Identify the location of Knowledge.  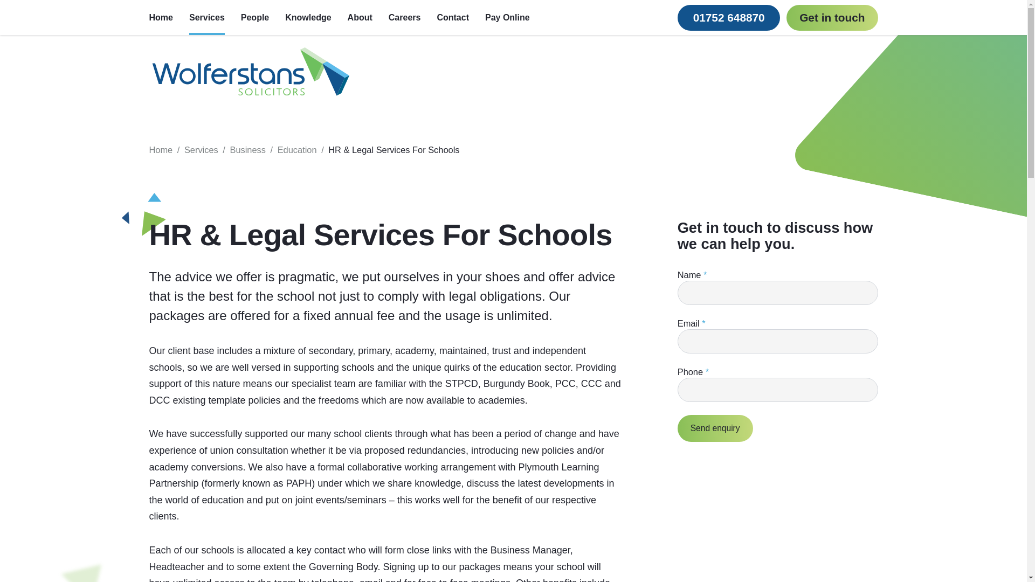
(308, 17).